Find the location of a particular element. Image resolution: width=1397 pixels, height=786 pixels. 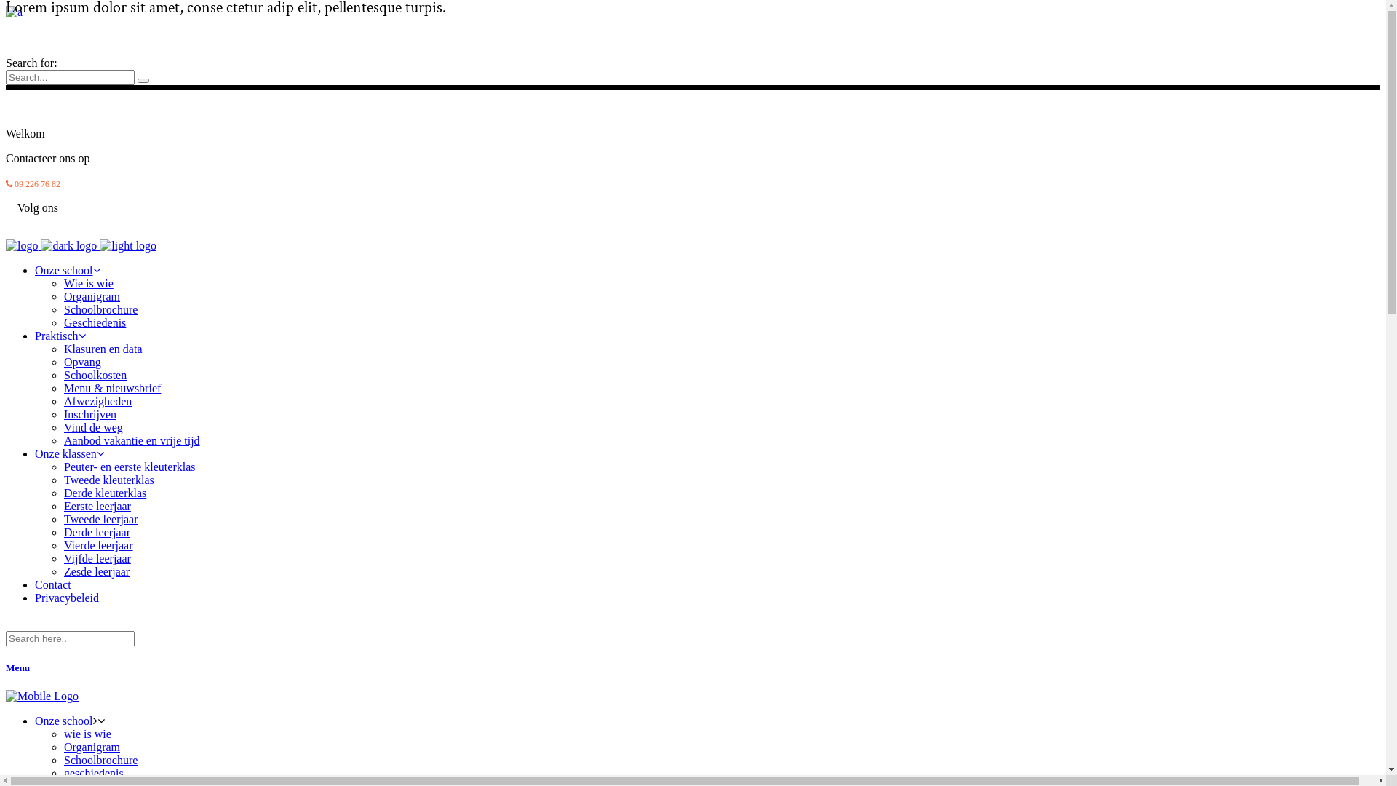

Schoolbrochure is located at coordinates (100, 760).